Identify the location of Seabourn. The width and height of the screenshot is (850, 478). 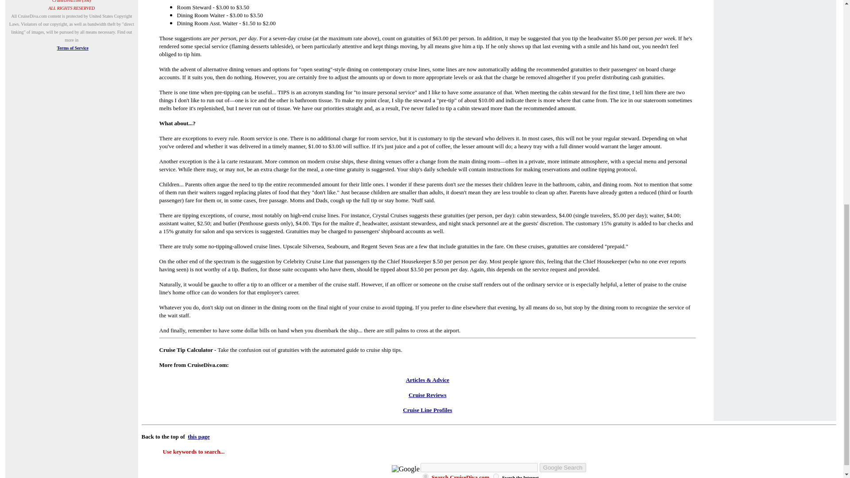
(337, 246).